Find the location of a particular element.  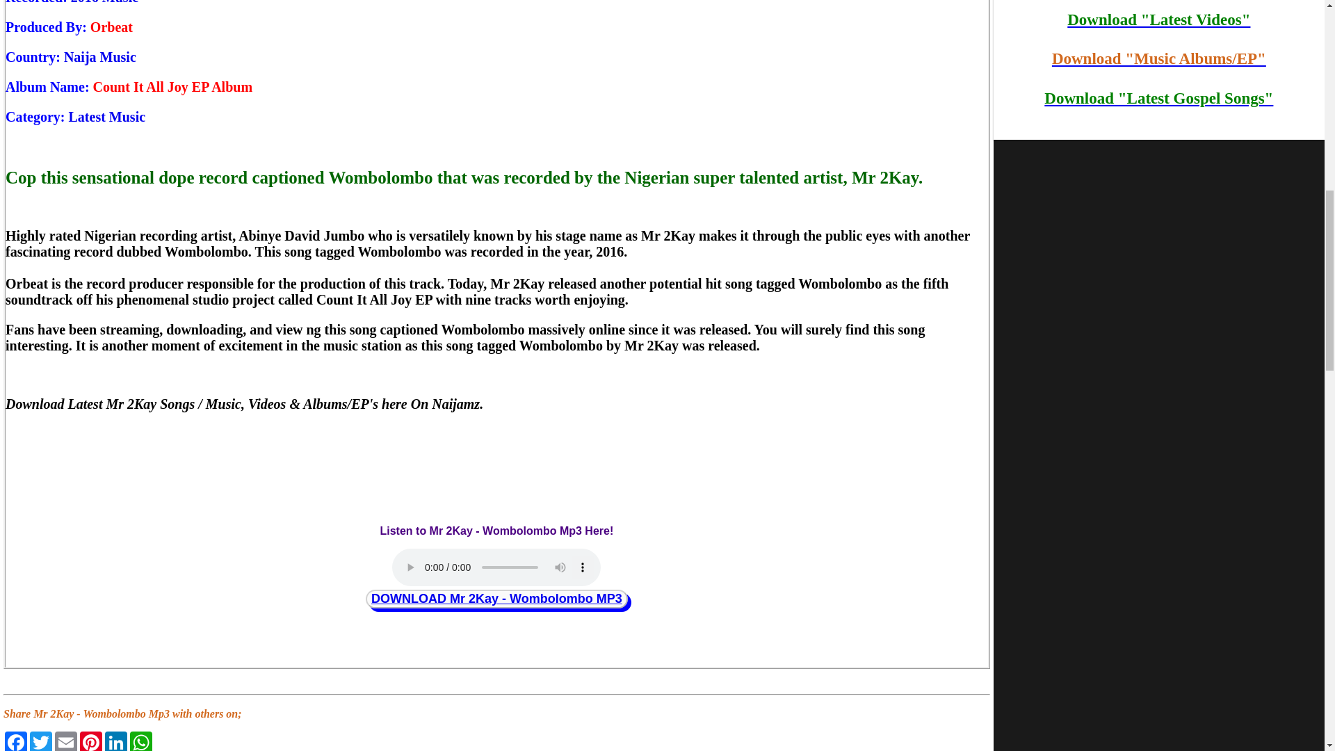

Facebook is located at coordinates (15, 741).